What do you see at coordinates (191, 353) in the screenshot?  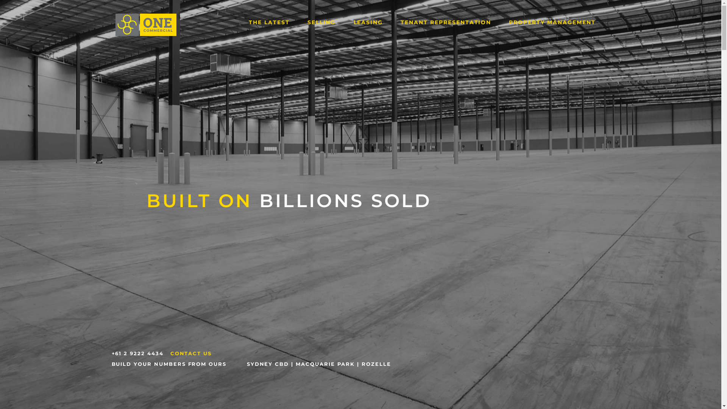 I see `CONTACT US` at bounding box center [191, 353].